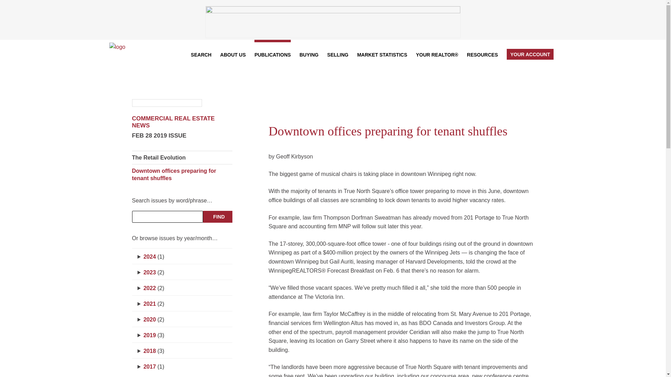 This screenshot has height=377, width=671. I want to click on RESOURCES, so click(482, 54).